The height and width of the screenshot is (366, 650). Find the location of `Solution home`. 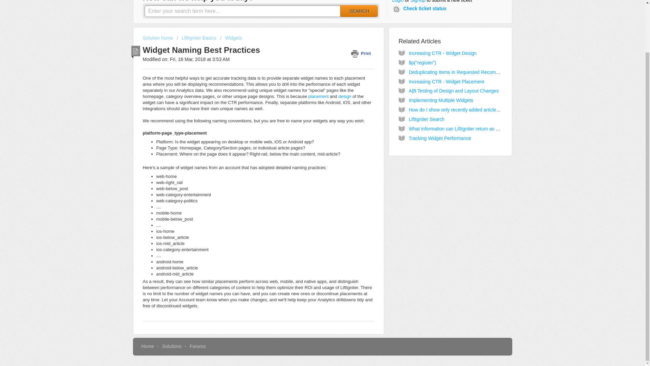

Solution home is located at coordinates (158, 38).